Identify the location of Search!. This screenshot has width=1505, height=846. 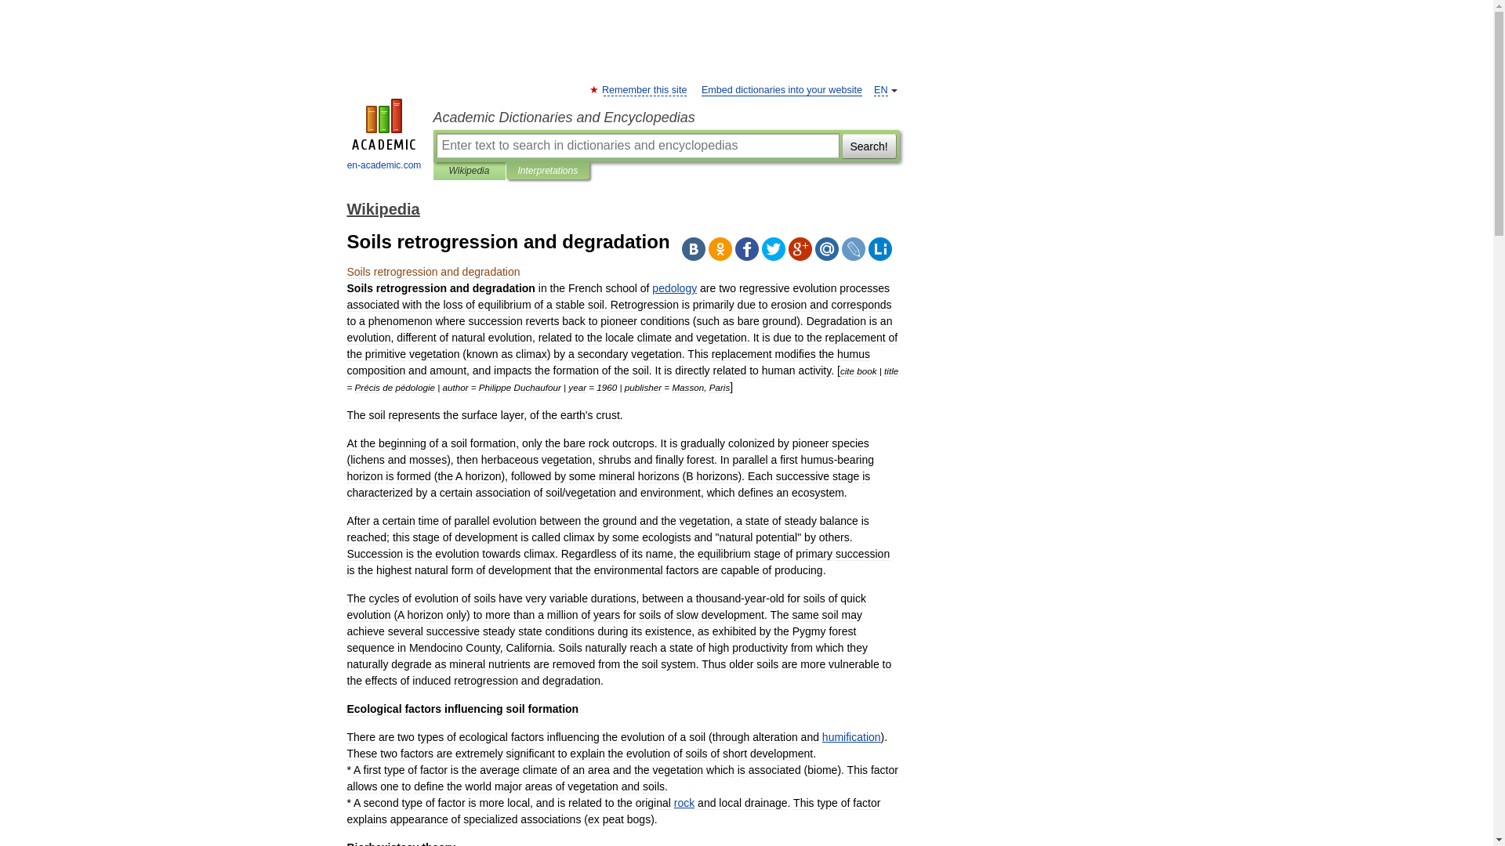
(869, 145).